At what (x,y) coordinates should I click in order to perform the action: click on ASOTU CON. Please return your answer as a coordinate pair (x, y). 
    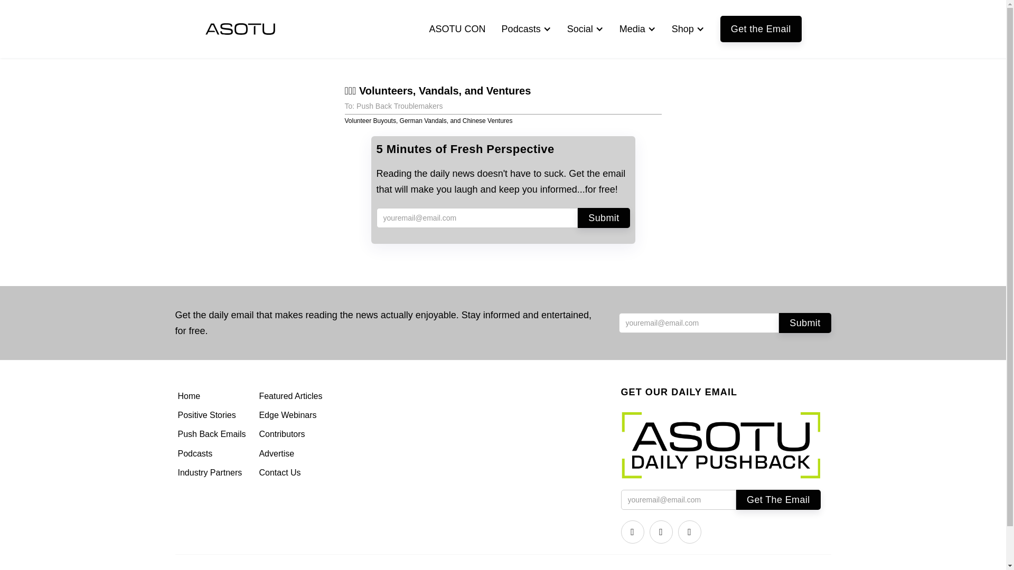
    Looking at the image, I should click on (457, 28).